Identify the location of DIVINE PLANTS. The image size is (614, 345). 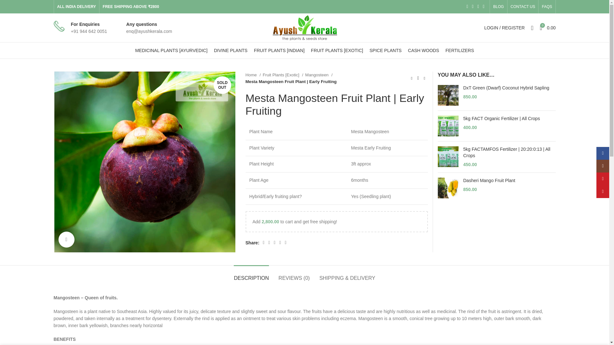
(532, 27).